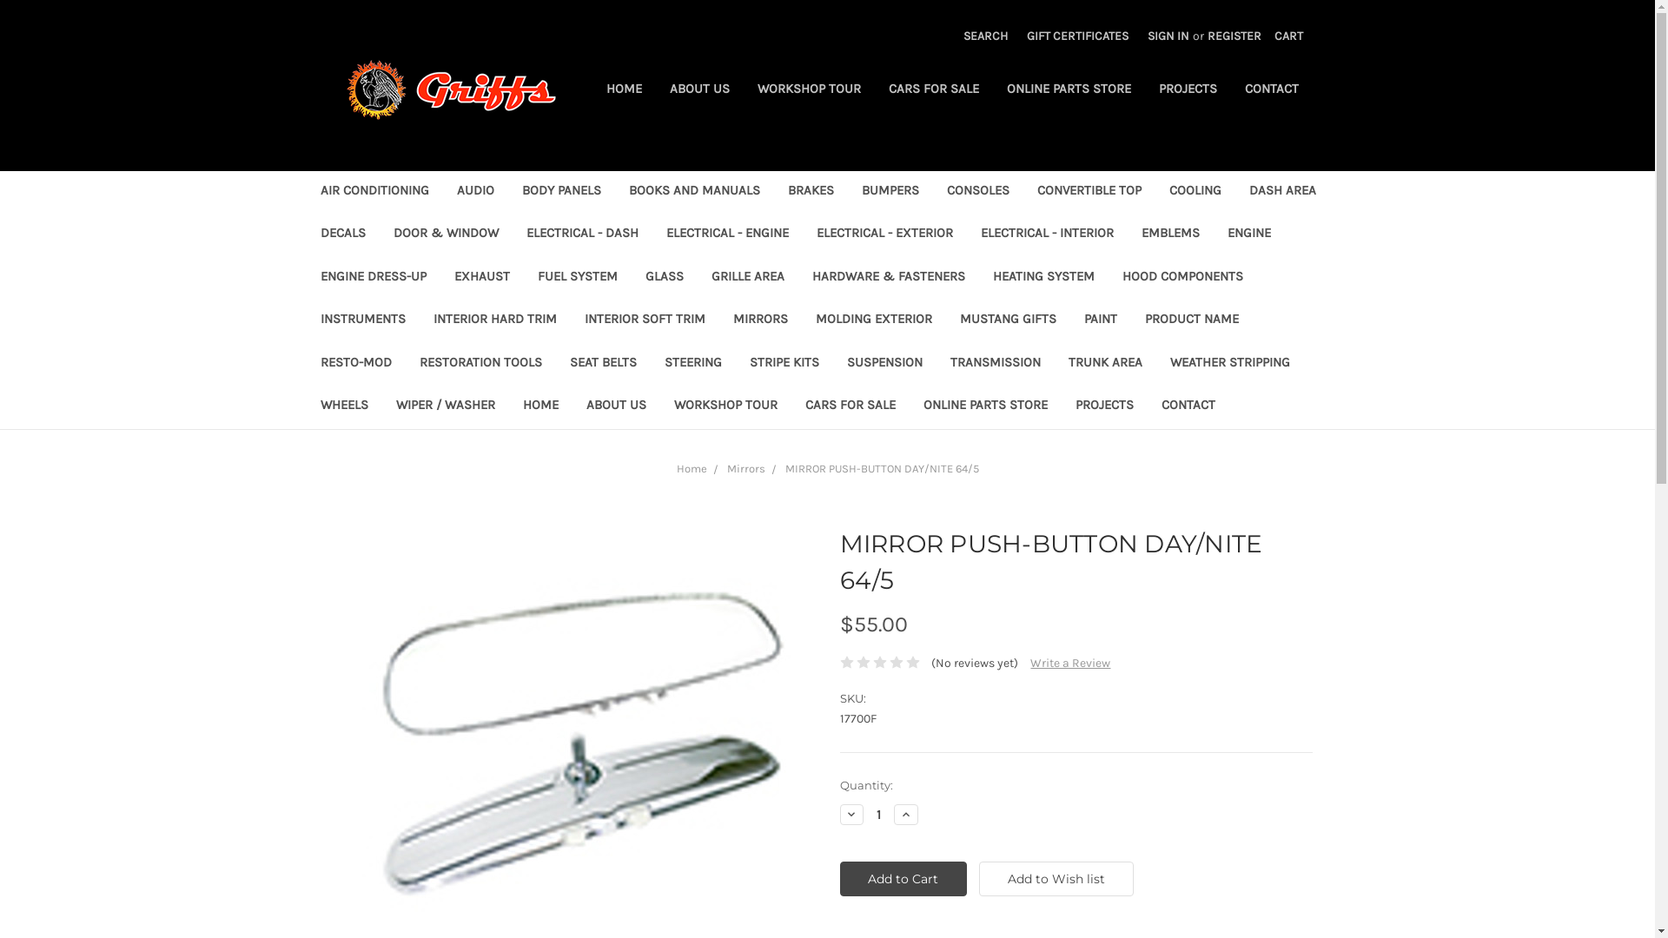 The width and height of the screenshot is (1668, 938). I want to click on CONTACT, so click(1271, 90).